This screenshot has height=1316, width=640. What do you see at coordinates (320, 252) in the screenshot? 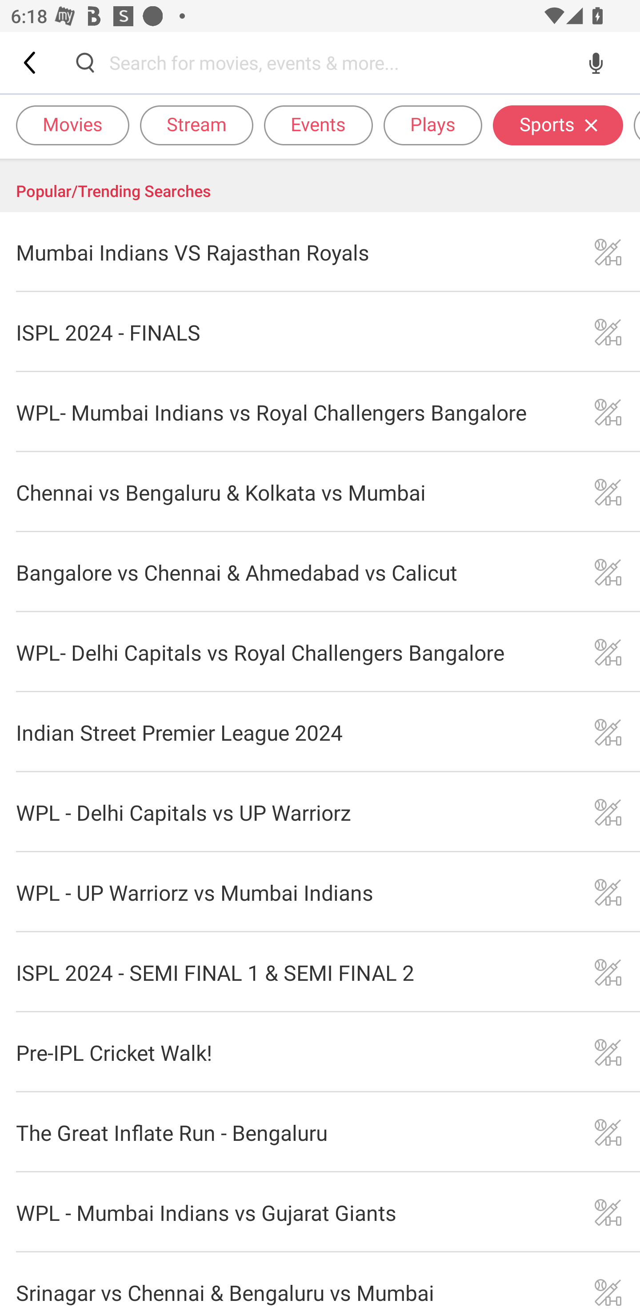
I see `Mumbai Indians VS Rajasthan Royals` at bounding box center [320, 252].